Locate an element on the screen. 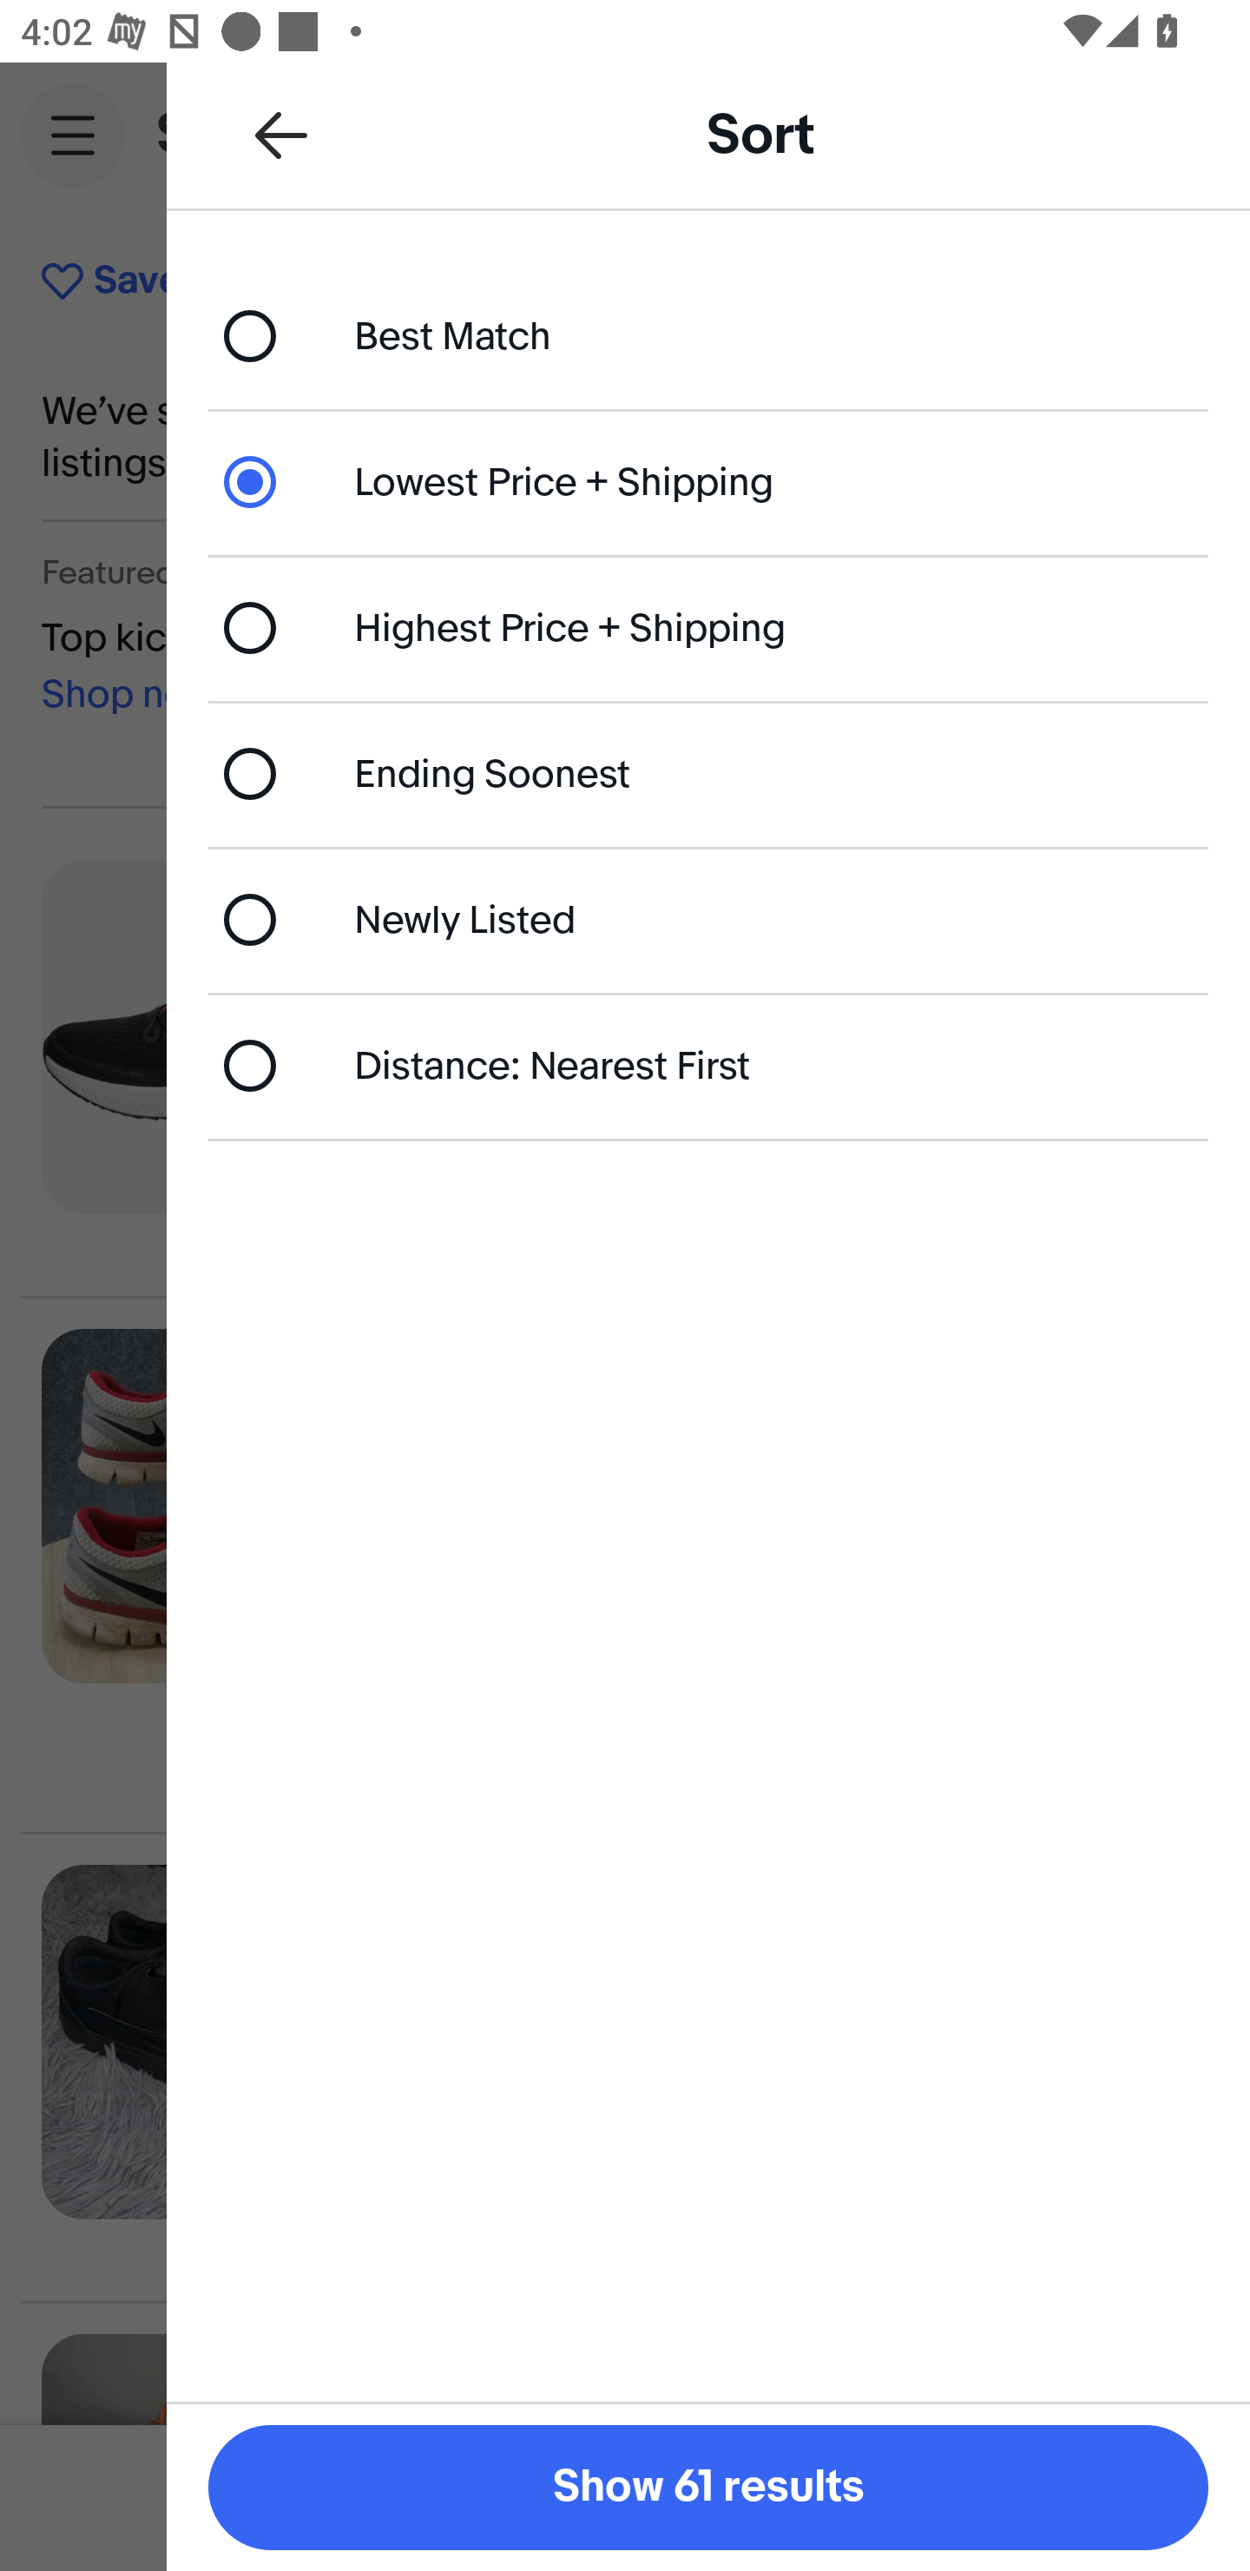 This screenshot has width=1250, height=2571. Distance: Nearest First is located at coordinates (708, 1065).